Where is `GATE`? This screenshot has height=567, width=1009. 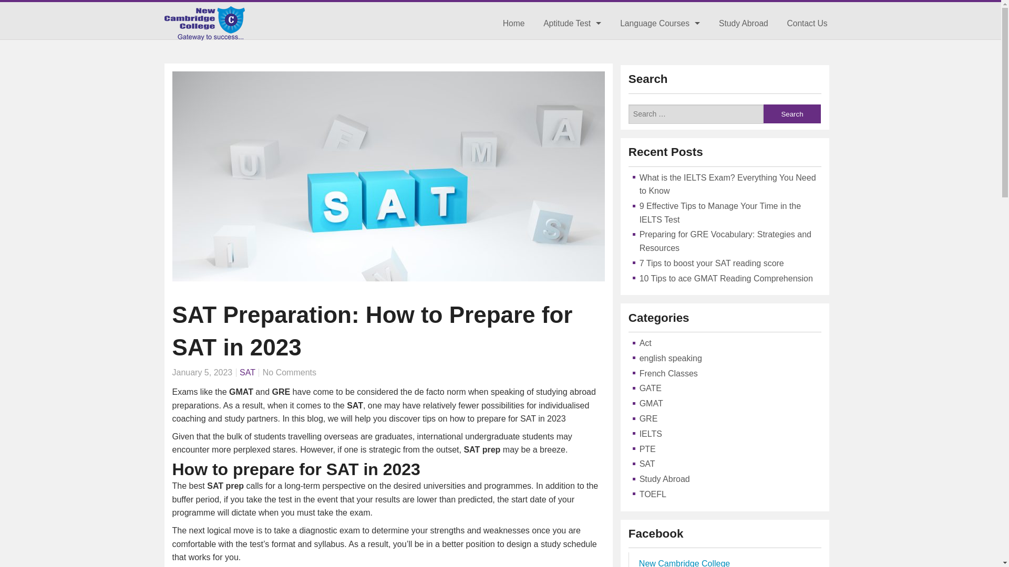 GATE is located at coordinates (651, 388).